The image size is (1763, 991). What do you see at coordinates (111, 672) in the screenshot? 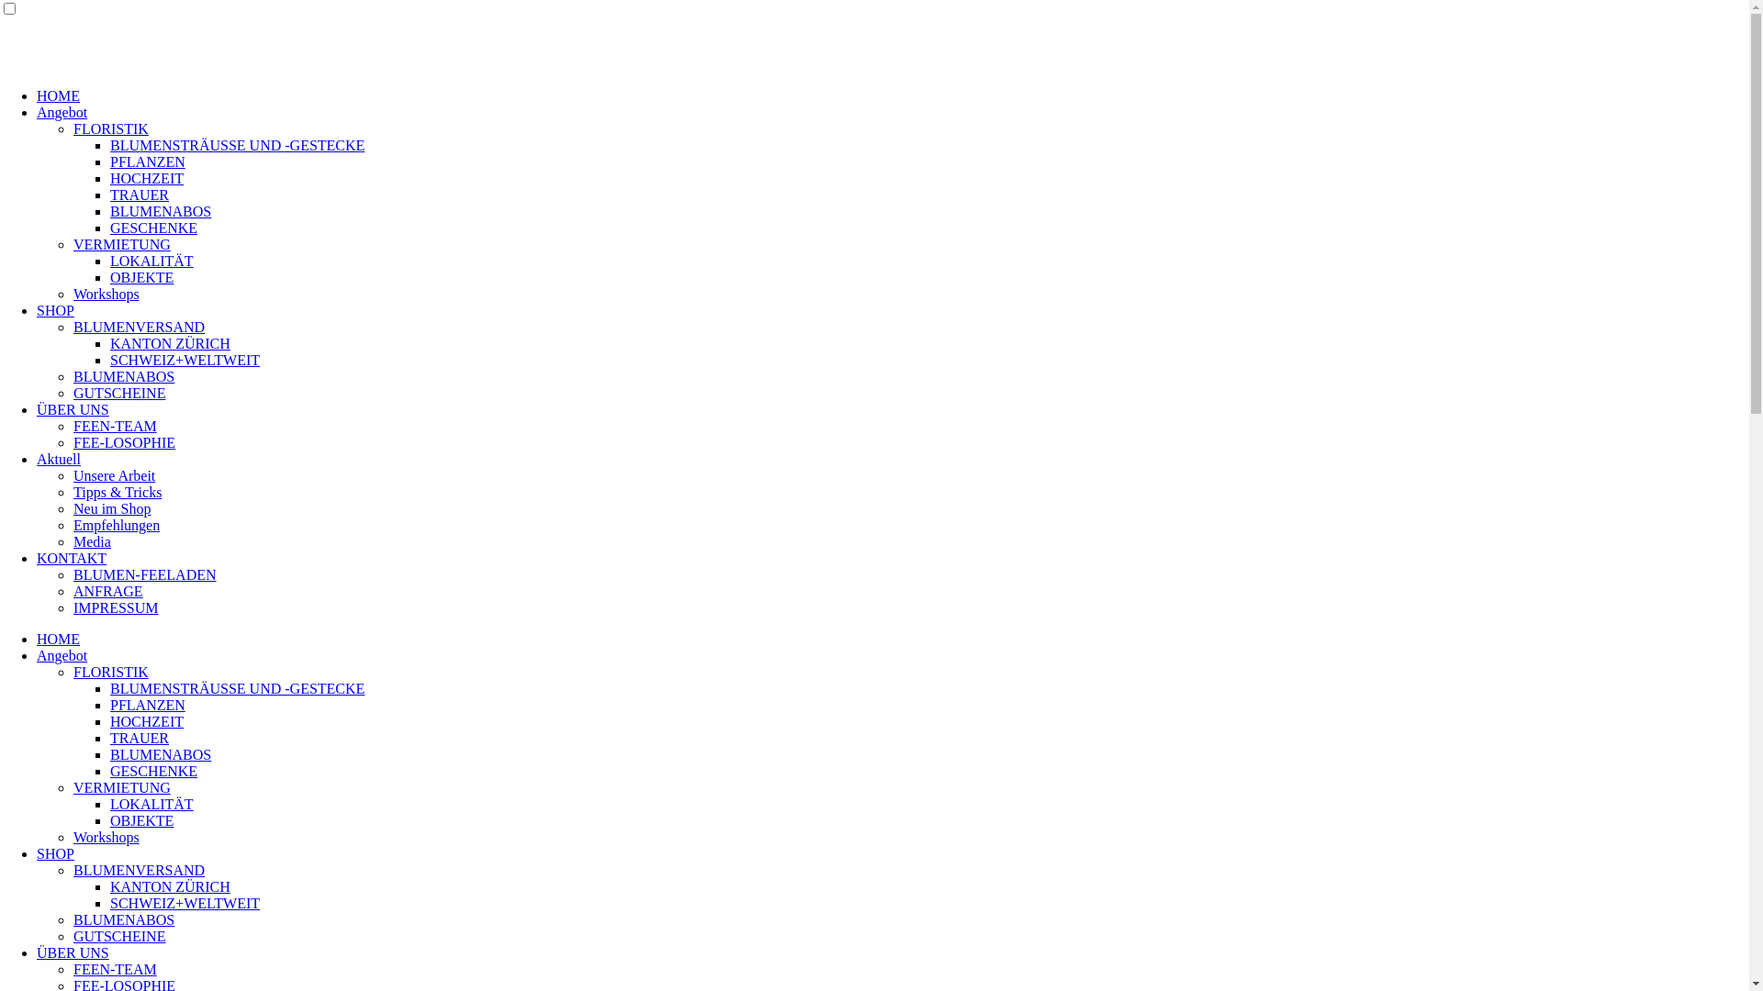
I see `FLORISTIK` at bounding box center [111, 672].